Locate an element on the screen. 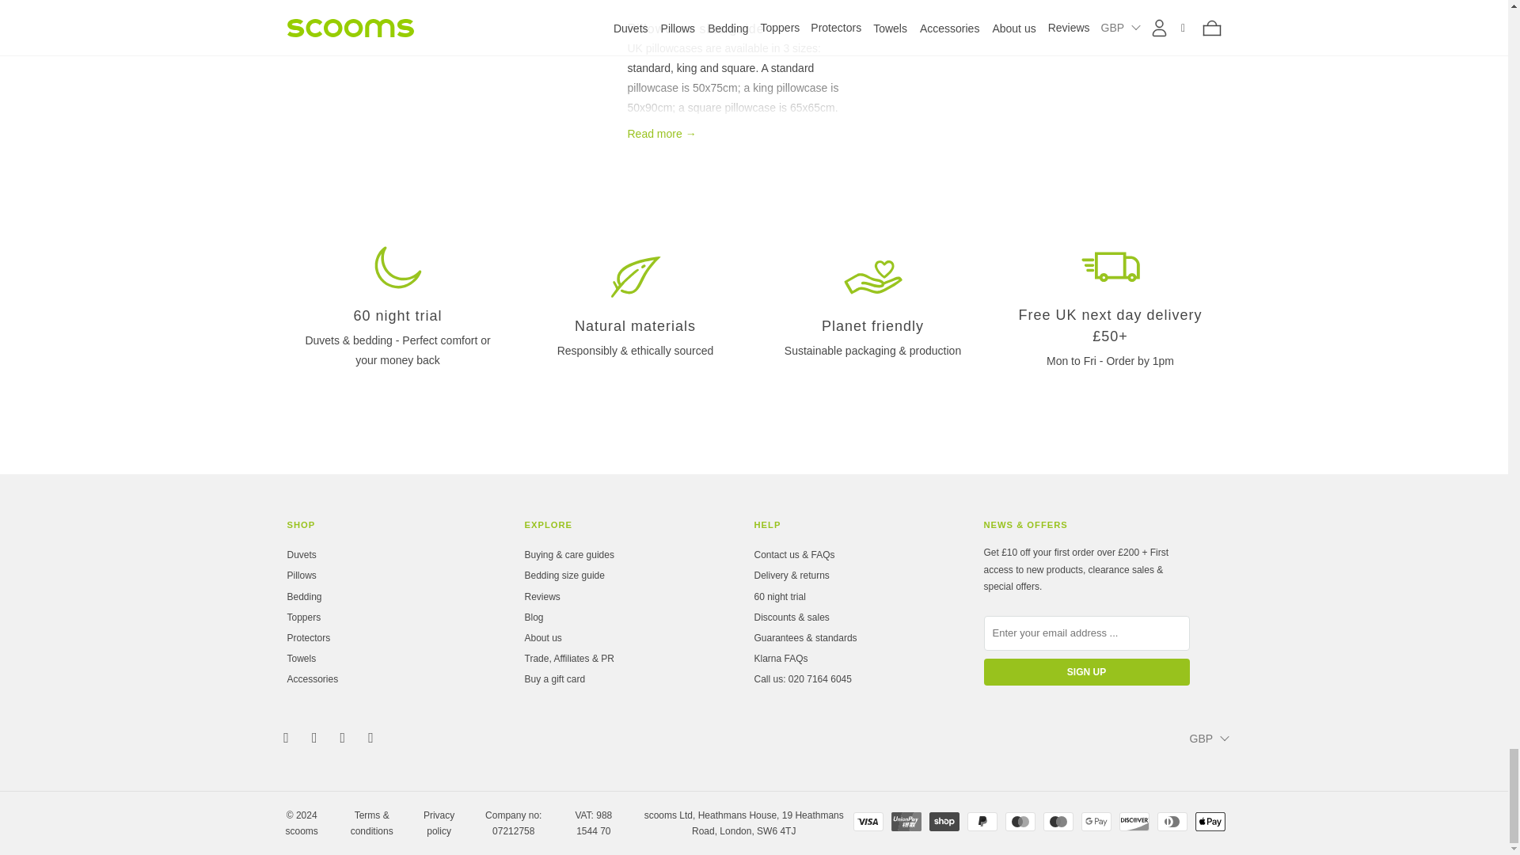 The image size is (1520, 855). Responsibility is located at coordinates (872, 276).